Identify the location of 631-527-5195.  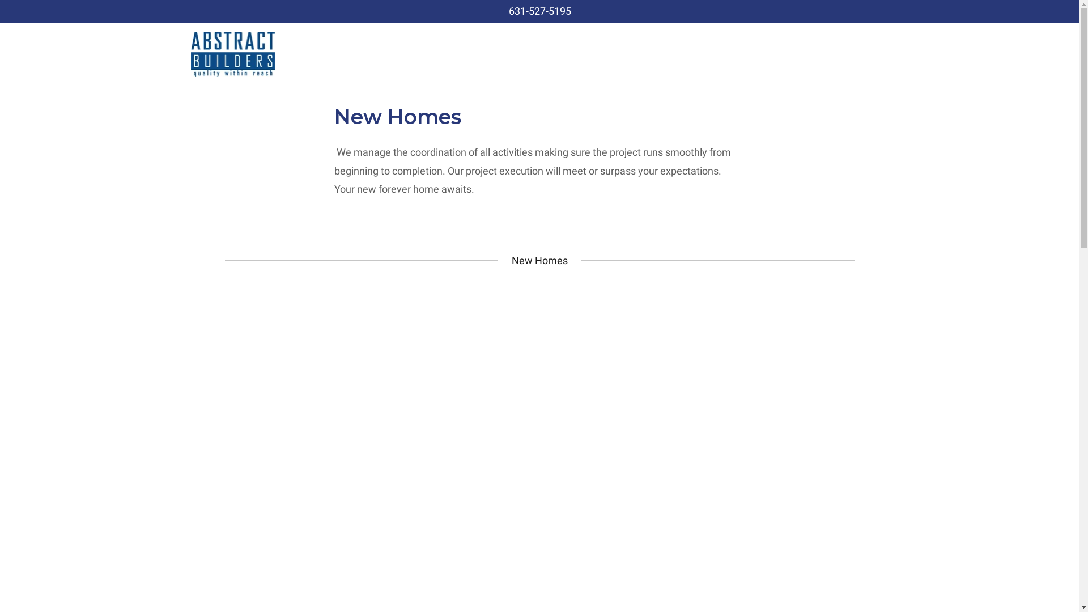
(540, 11).